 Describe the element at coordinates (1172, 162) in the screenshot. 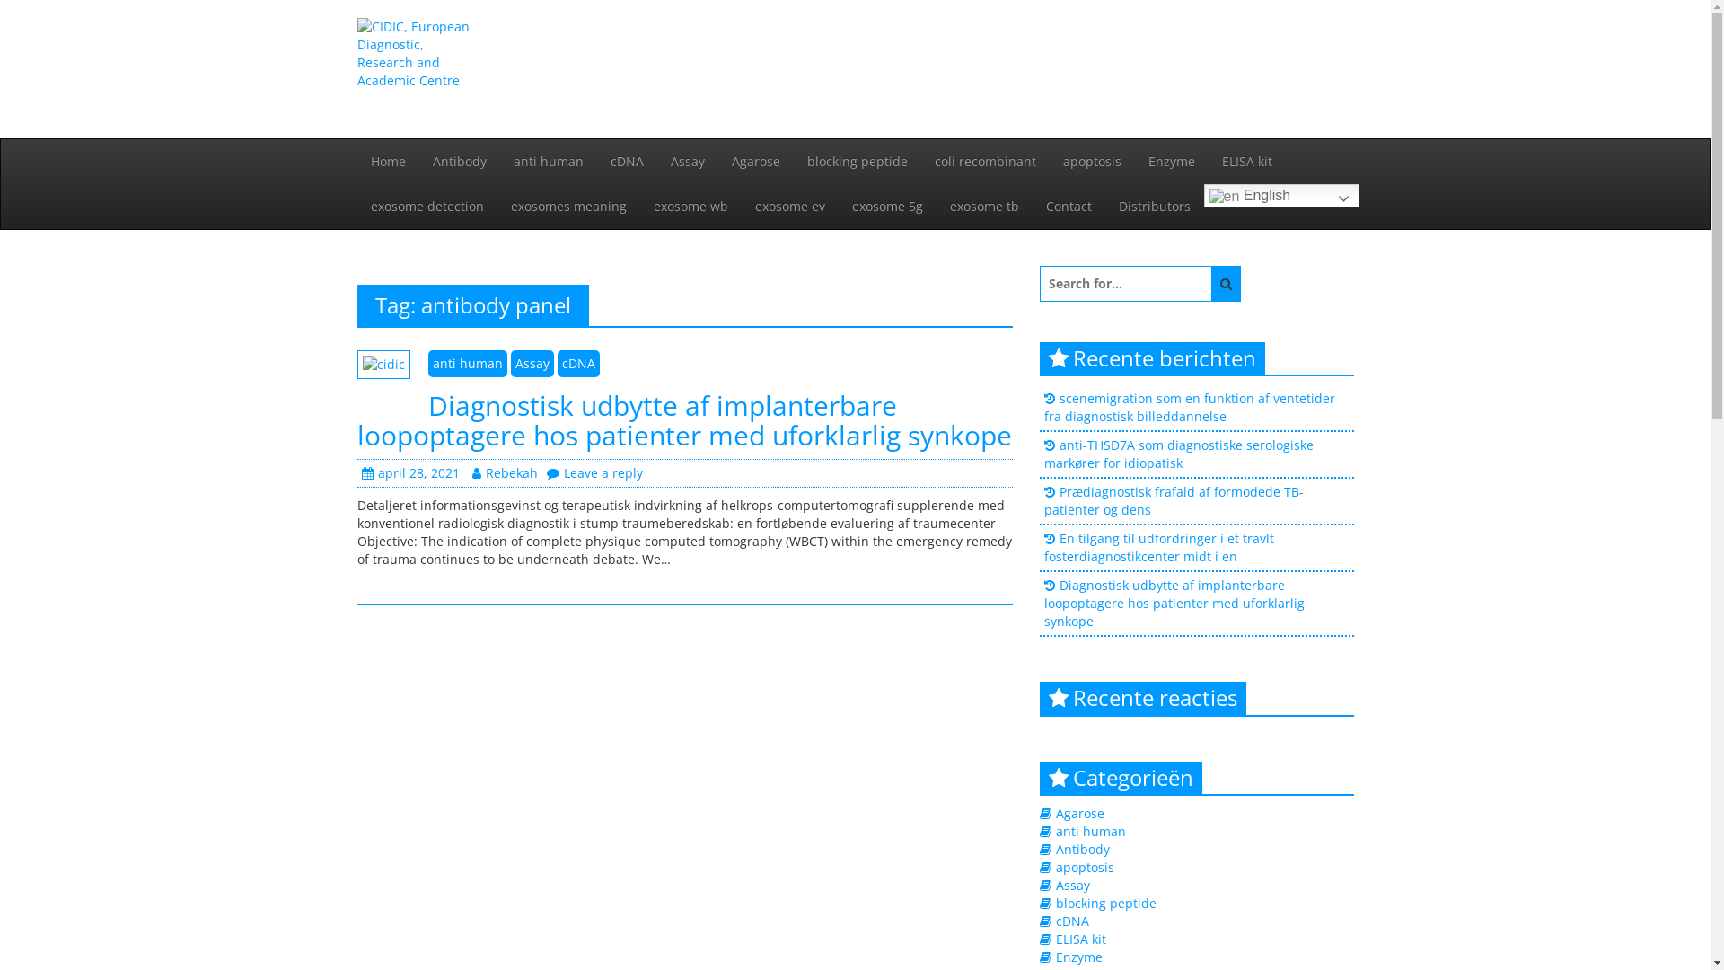

I see `Enzyme` at that location.